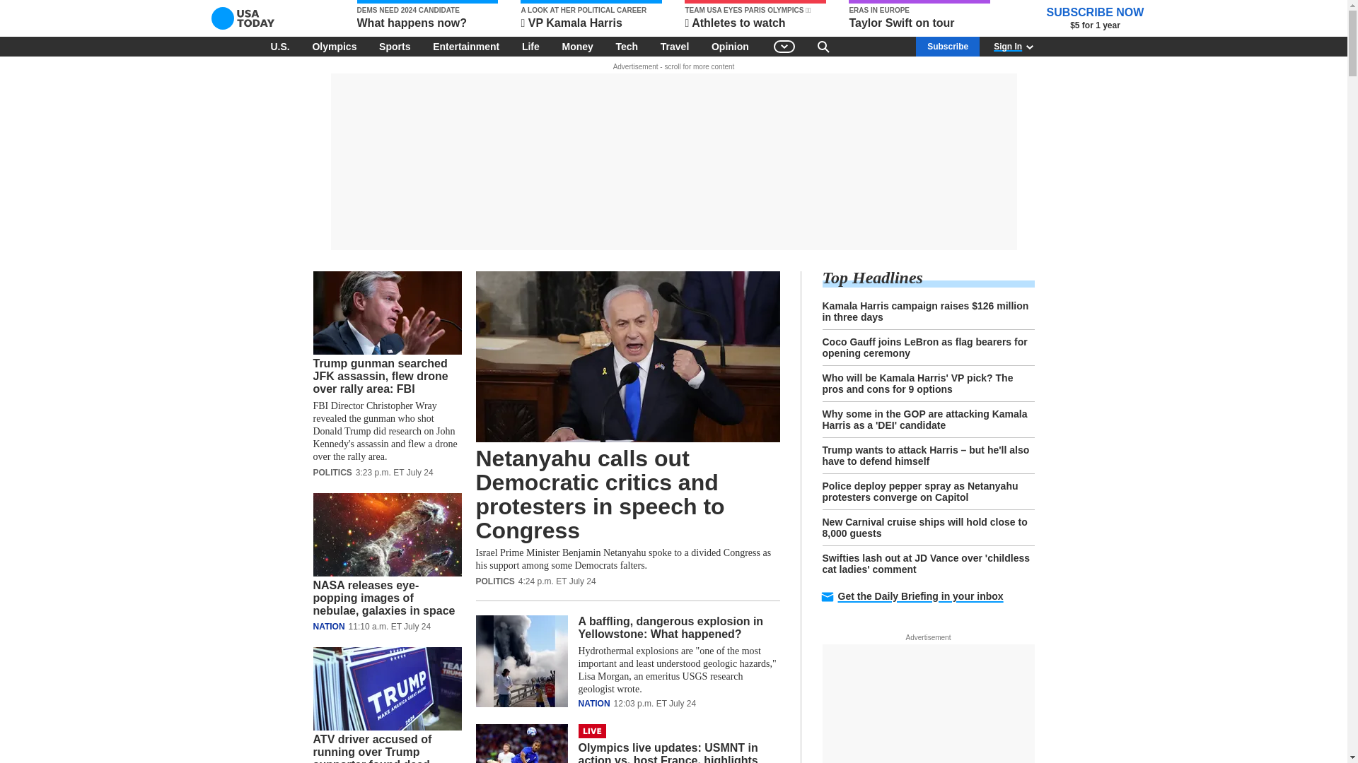  What do you see at coordinates (395, 46) in the screenshot?
I see `Sports` at bounding box center [395, 46].